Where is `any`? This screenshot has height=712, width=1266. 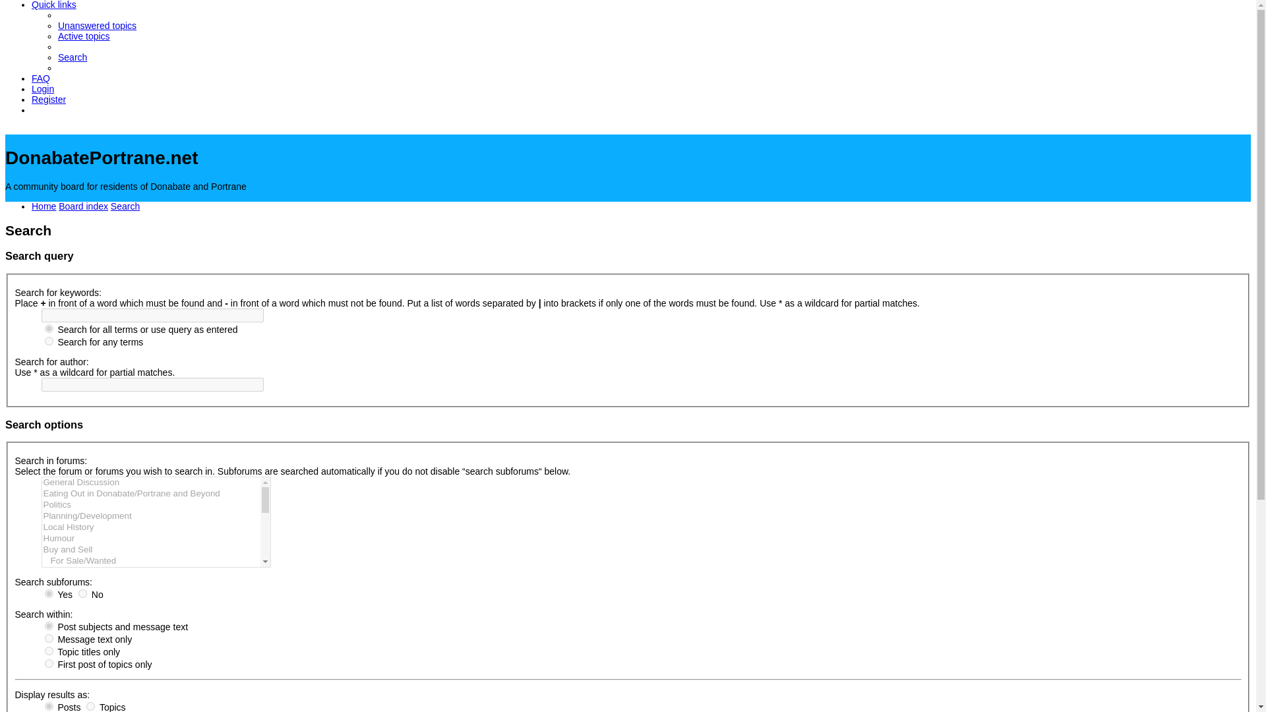 any is located at coordinates (49, 340).